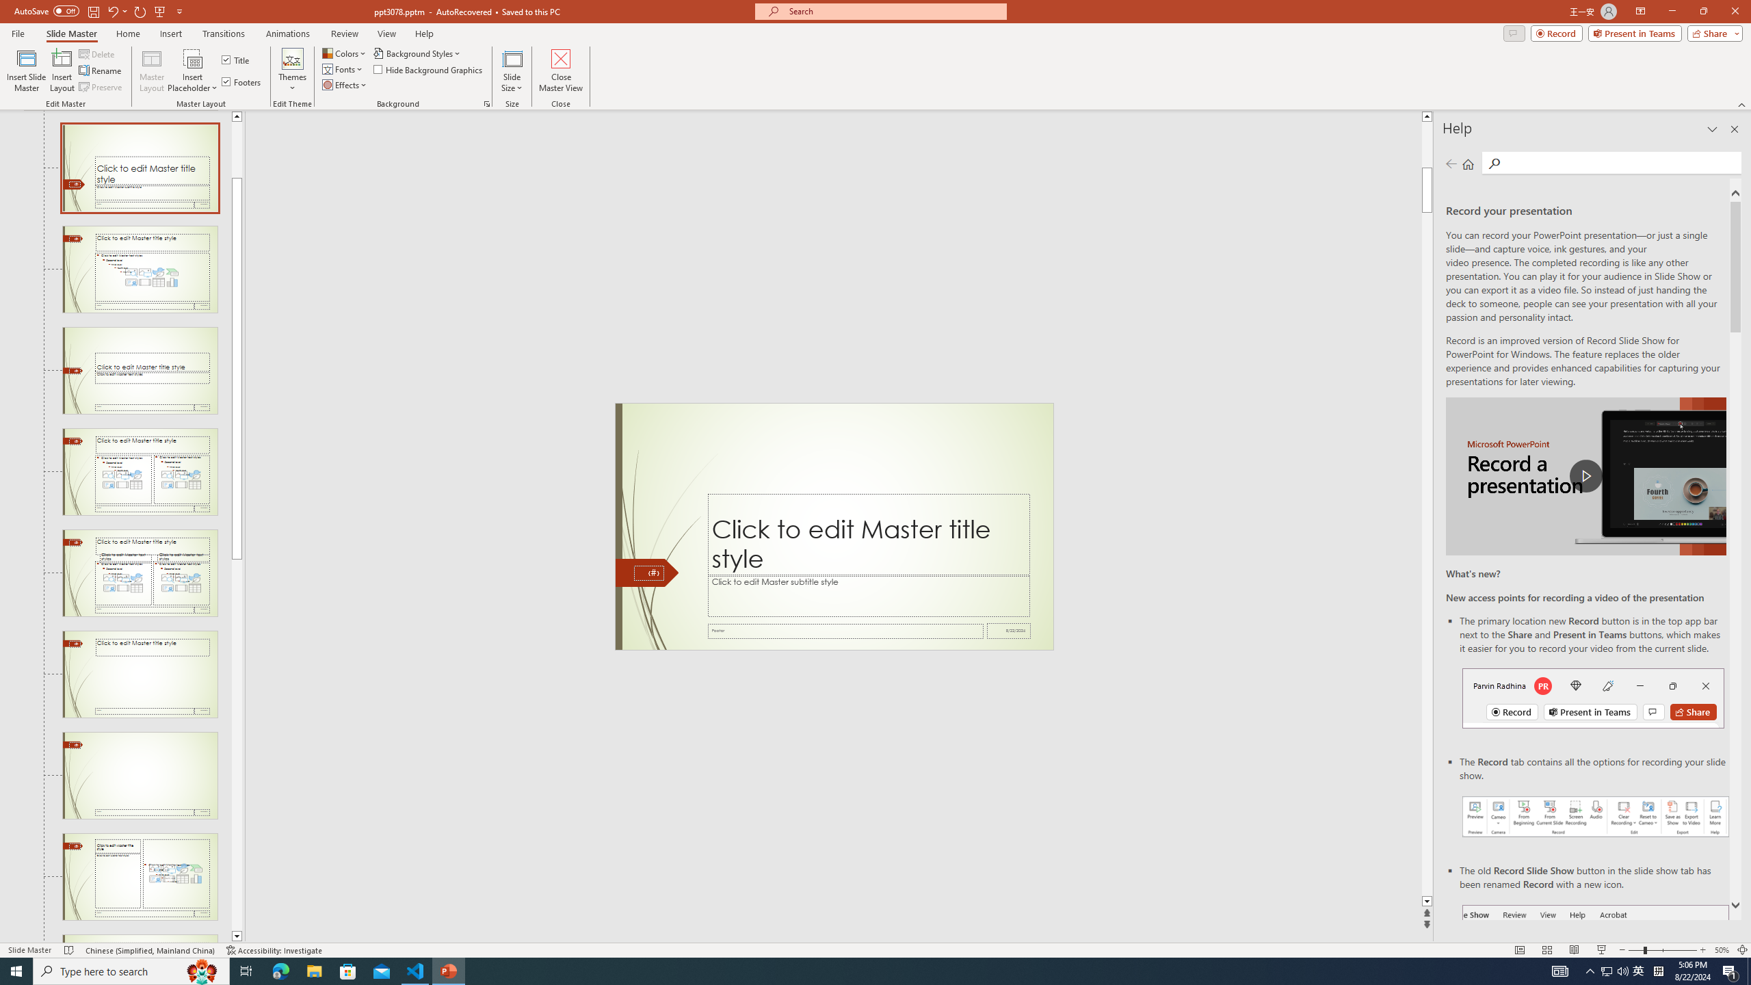 This screenshot has height=985, width=1751. Describe the element at coordinates (101, 71) in the screenshot. I see `Rename` at that location.